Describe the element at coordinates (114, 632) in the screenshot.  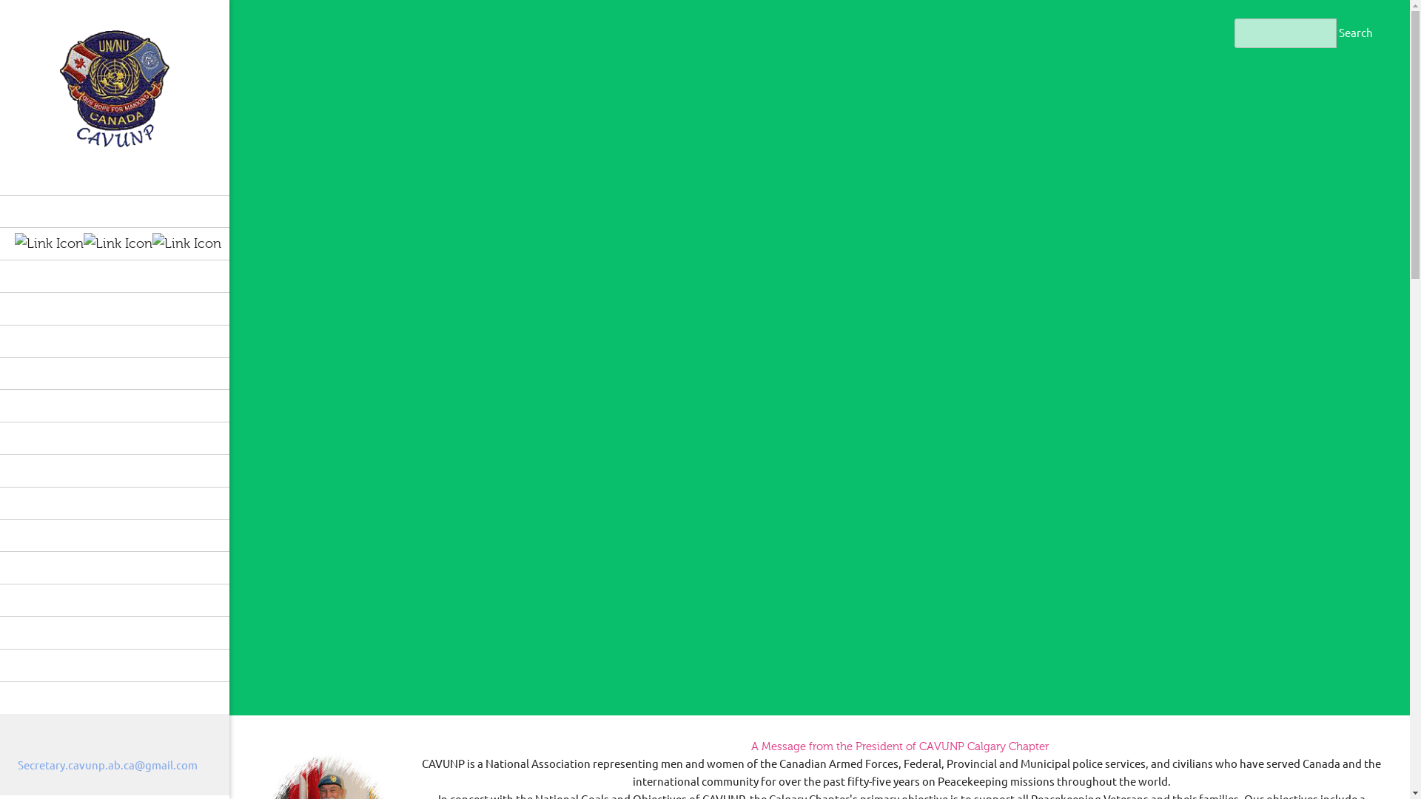
I see `Members ONLY page` at that location.